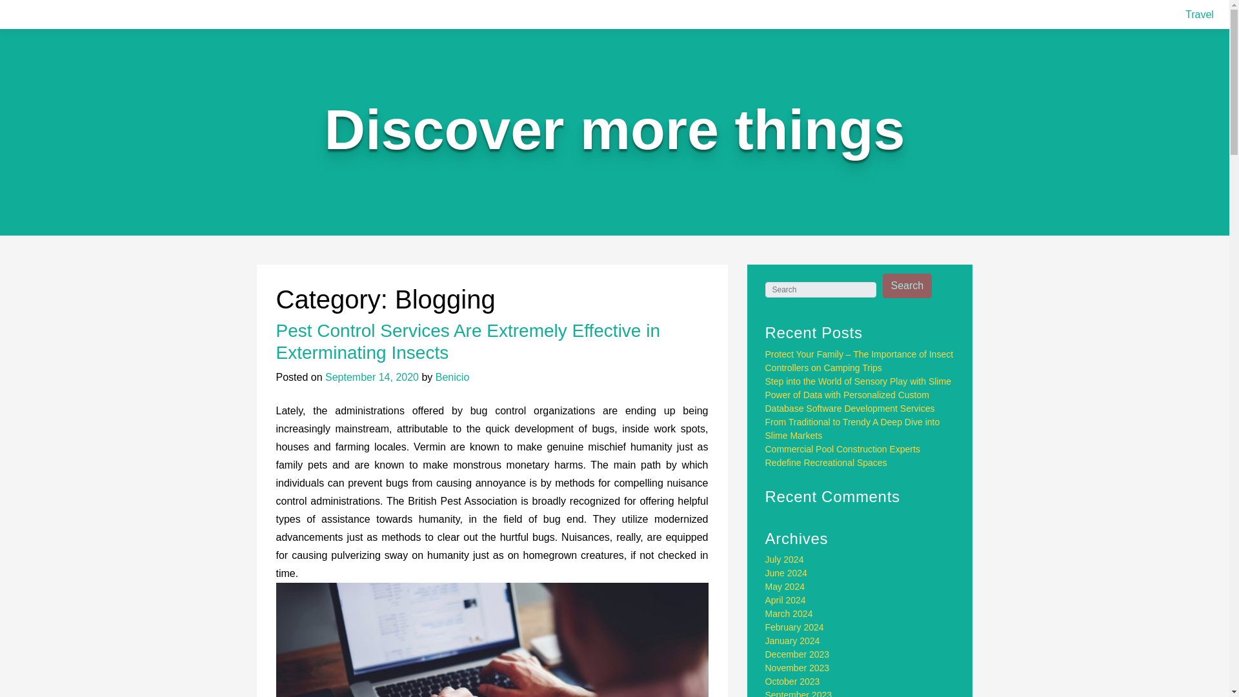 The width and height of the screenshot is (1239, 697). What do you see at coordinates (853, 429) in the screenshot?
I see `From Traditional to Trendy A Deep Dive into Slime Markets` at bounding box center [853, 429].